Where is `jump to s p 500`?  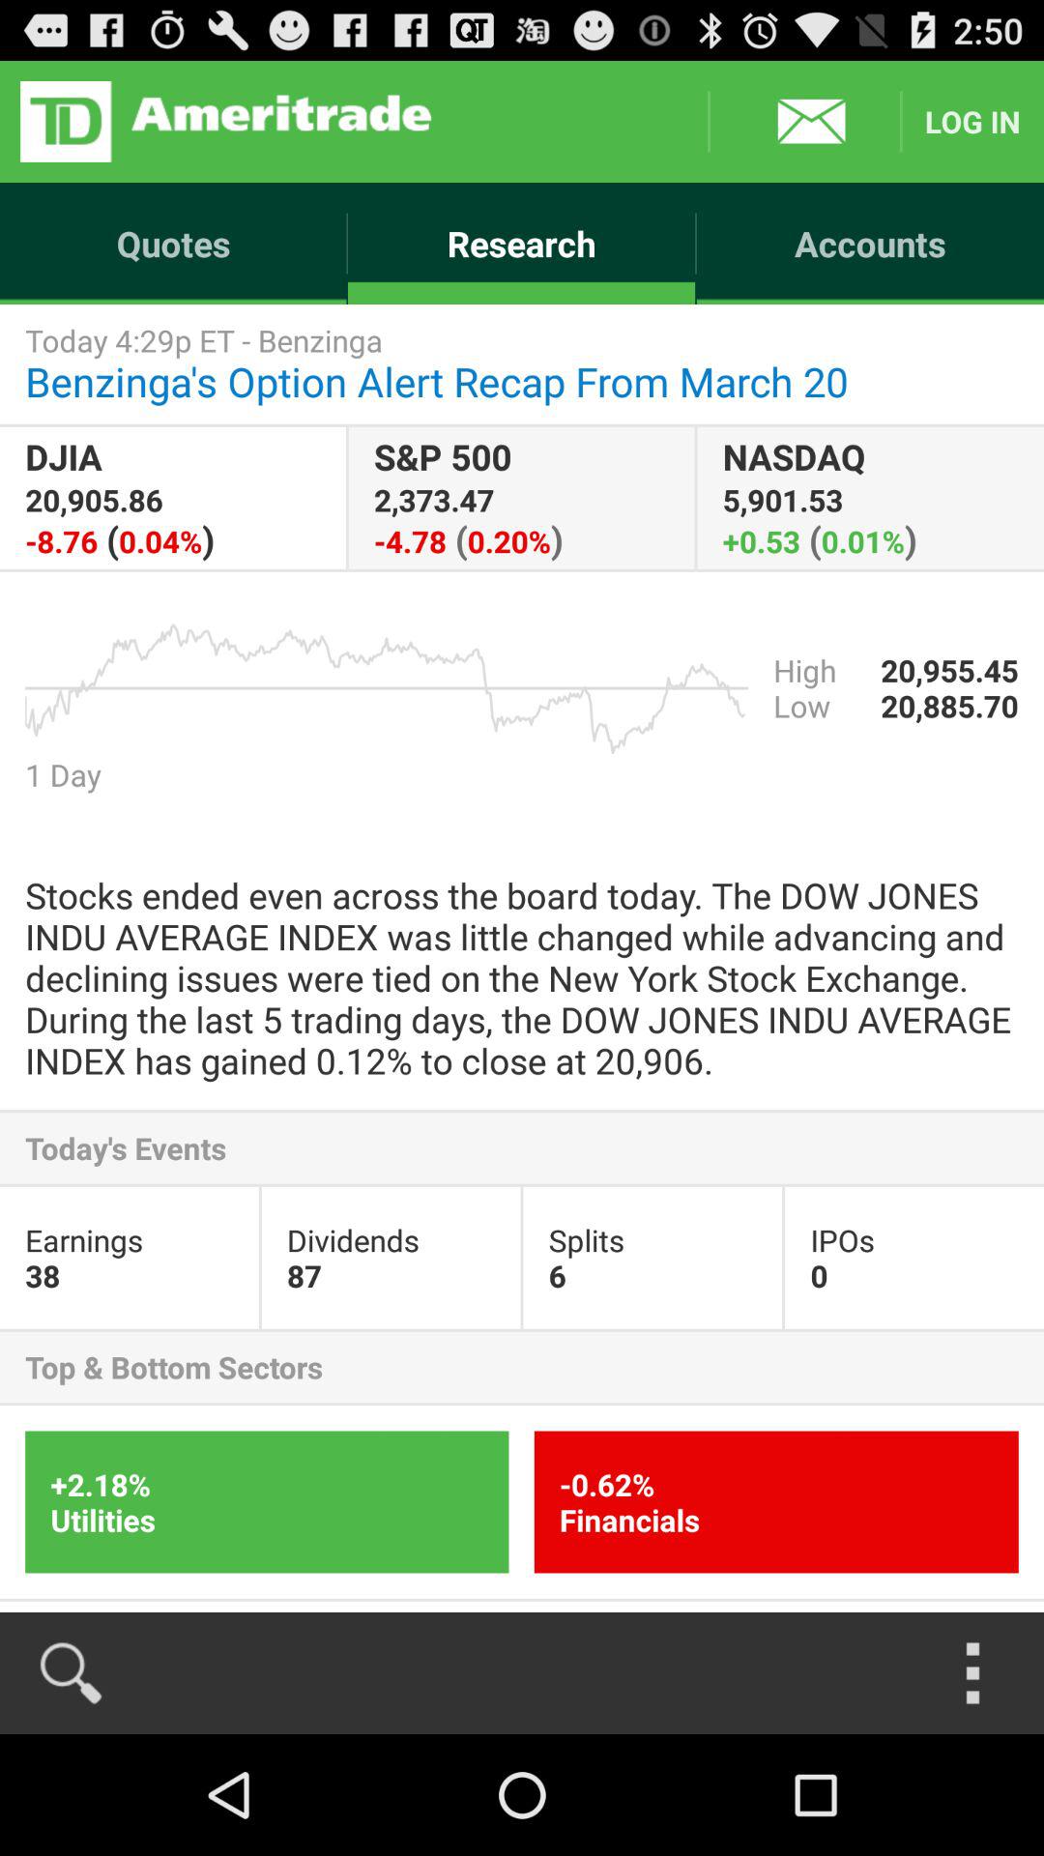
jump to s p 500 is located at coordinates (521, 497).